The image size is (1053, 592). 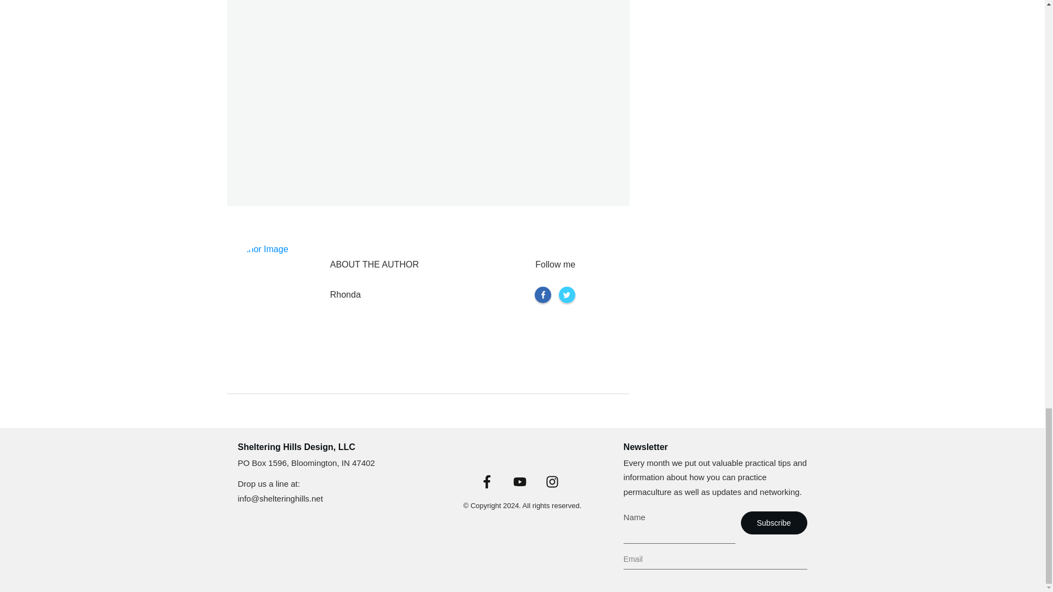 I want to click on undefined, so click(x=274, y=289).